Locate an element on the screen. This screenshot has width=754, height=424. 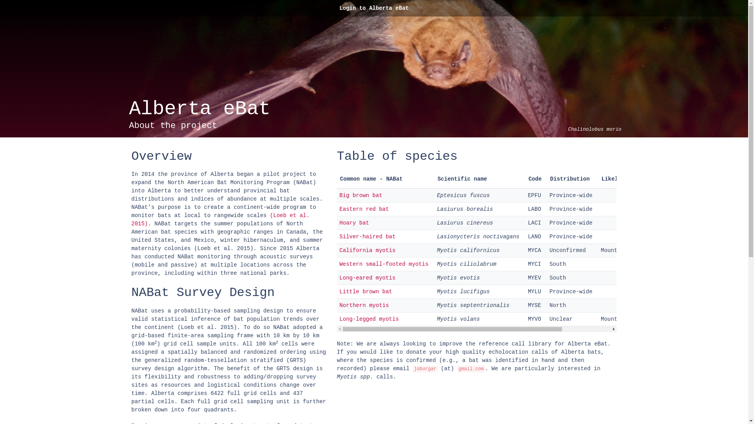
Hoary bat is located at coordinates (354, 223).